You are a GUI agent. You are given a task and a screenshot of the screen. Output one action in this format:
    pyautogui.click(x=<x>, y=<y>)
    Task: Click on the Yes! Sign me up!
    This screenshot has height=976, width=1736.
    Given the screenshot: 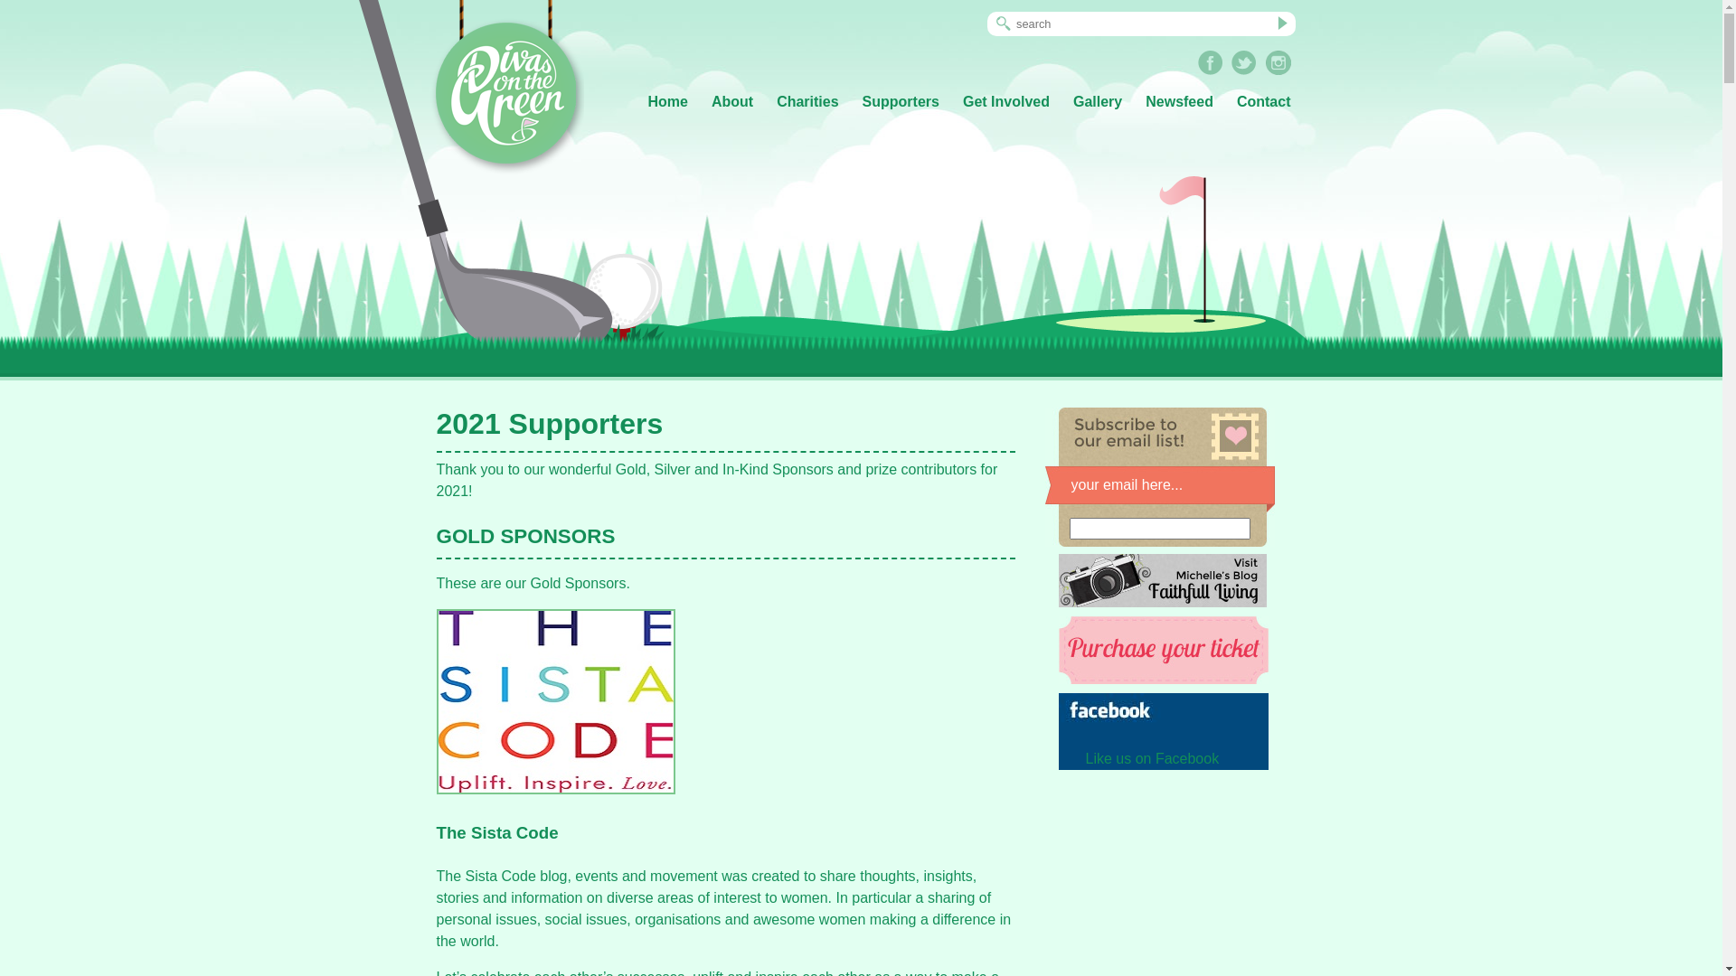 What is the action you would take?
    pyautogui.click(x=1159, y=569)
    